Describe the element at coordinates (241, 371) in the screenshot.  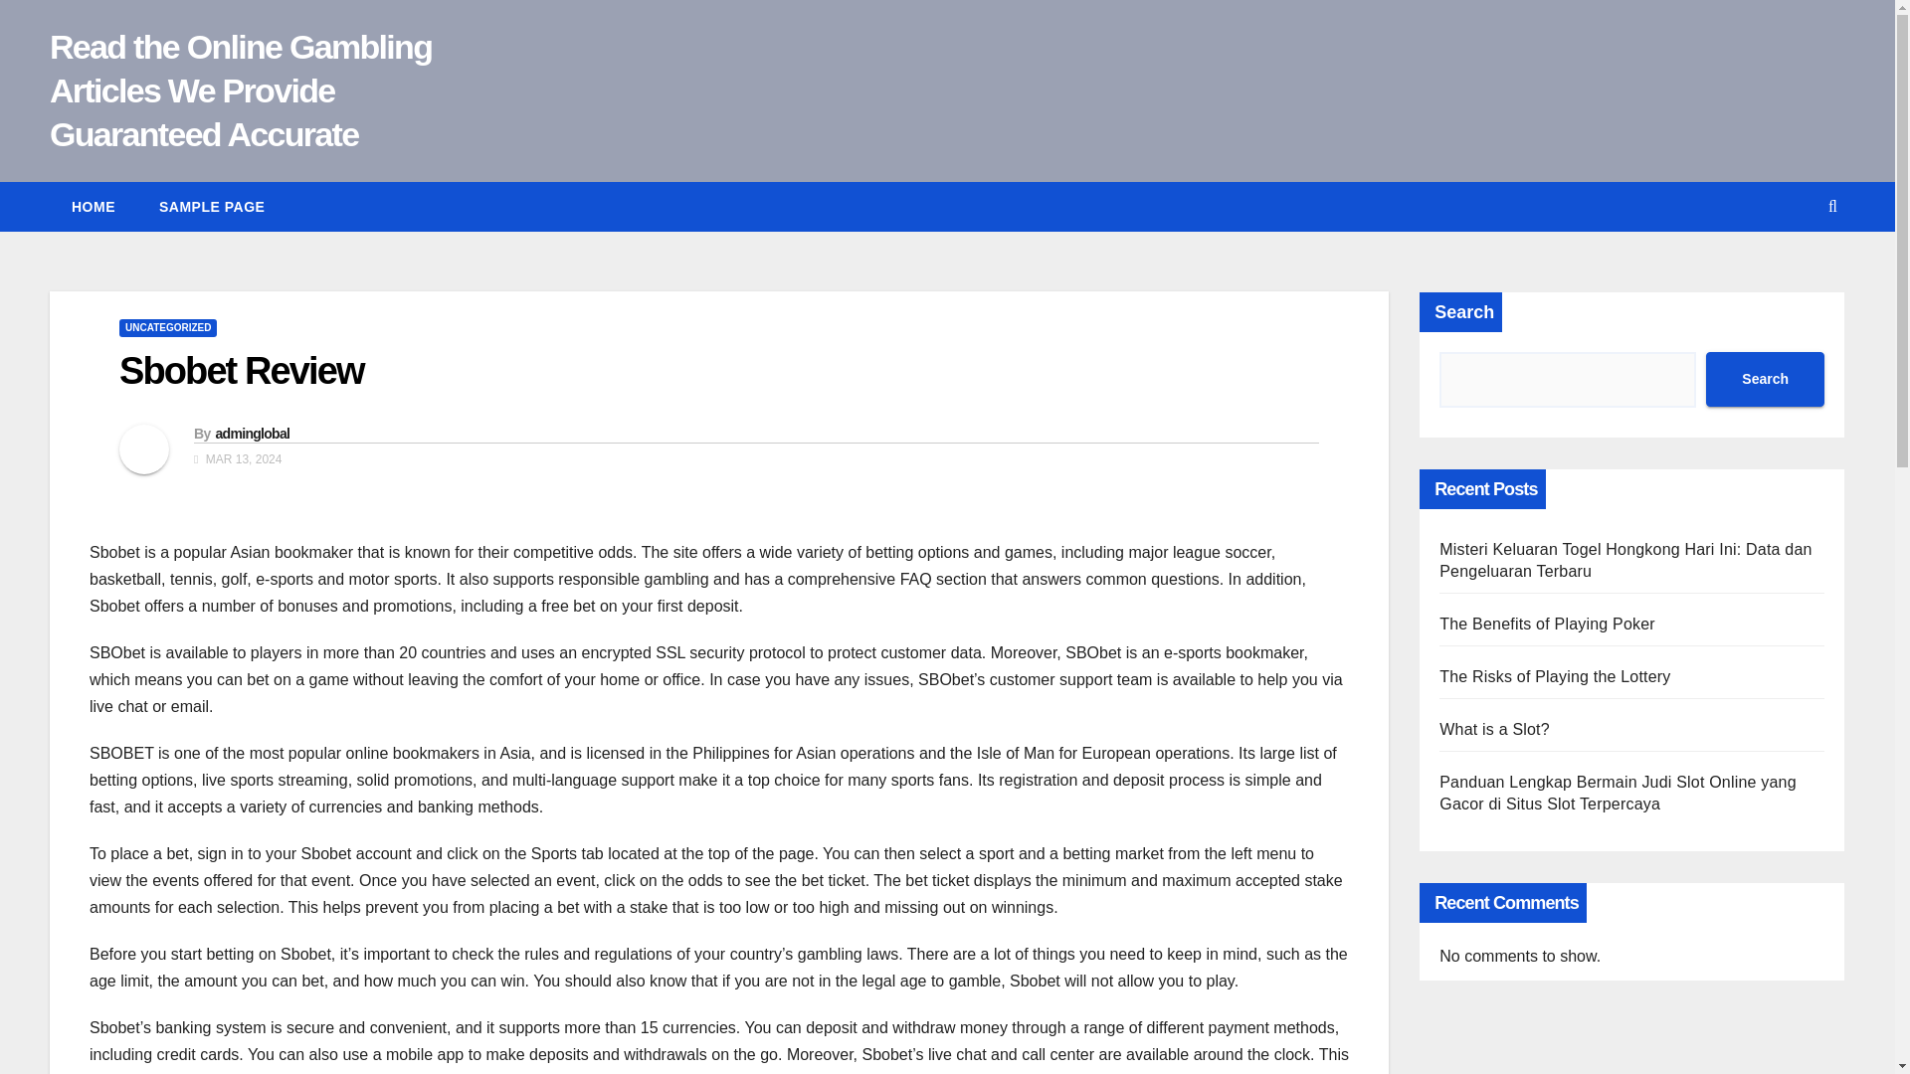
I see `Sbobet Review` at that location.